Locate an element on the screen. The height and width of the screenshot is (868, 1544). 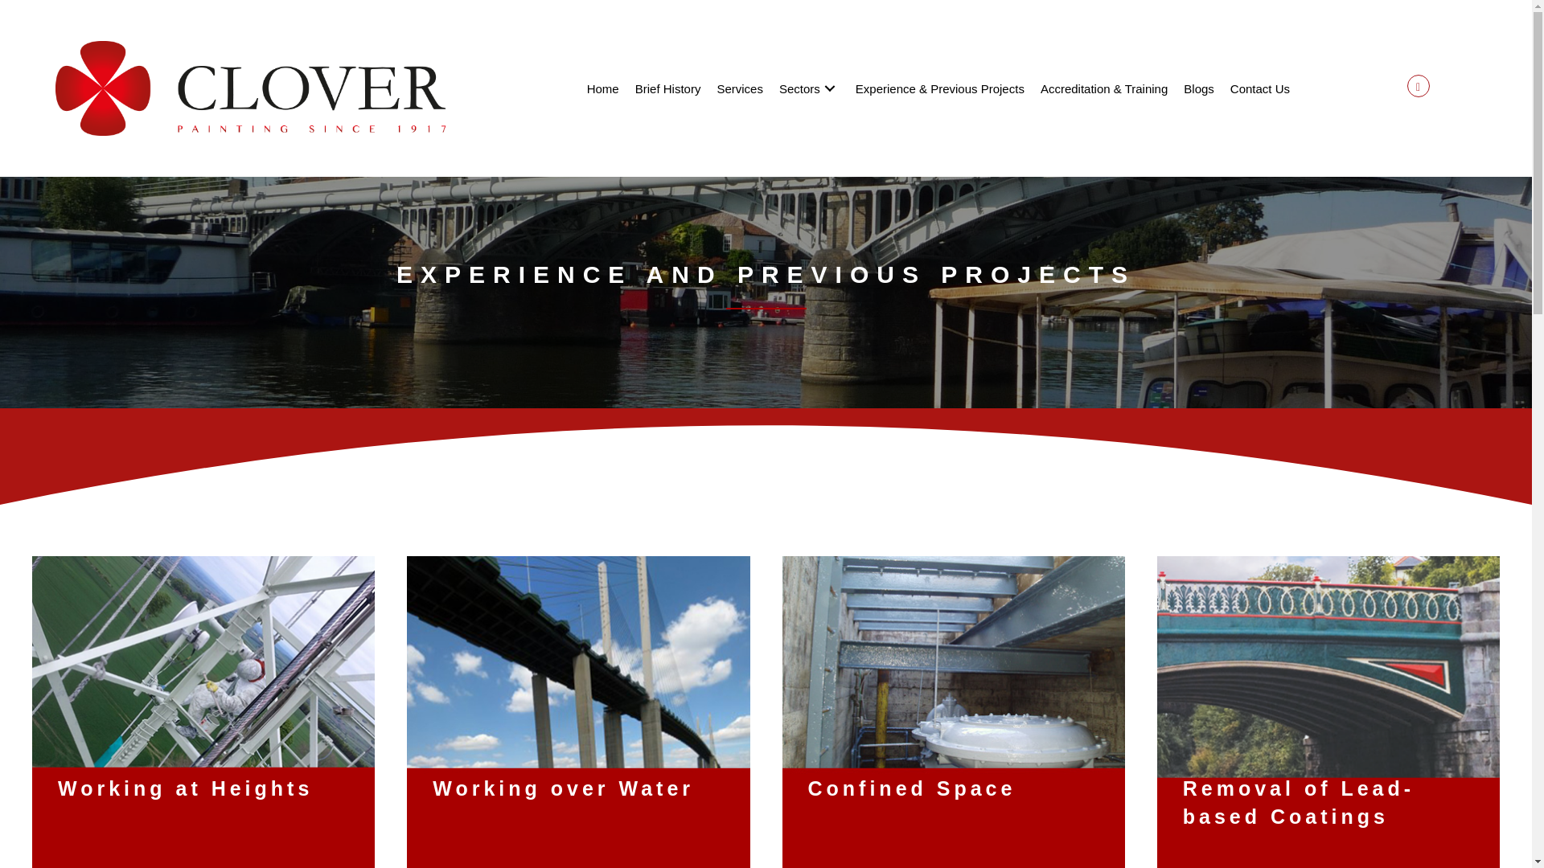
Removal of Lead-based Coatings is located at coordinates (1328, 717).